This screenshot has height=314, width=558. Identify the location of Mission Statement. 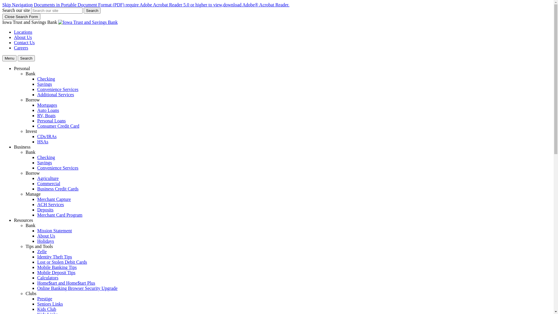
(55, 231).